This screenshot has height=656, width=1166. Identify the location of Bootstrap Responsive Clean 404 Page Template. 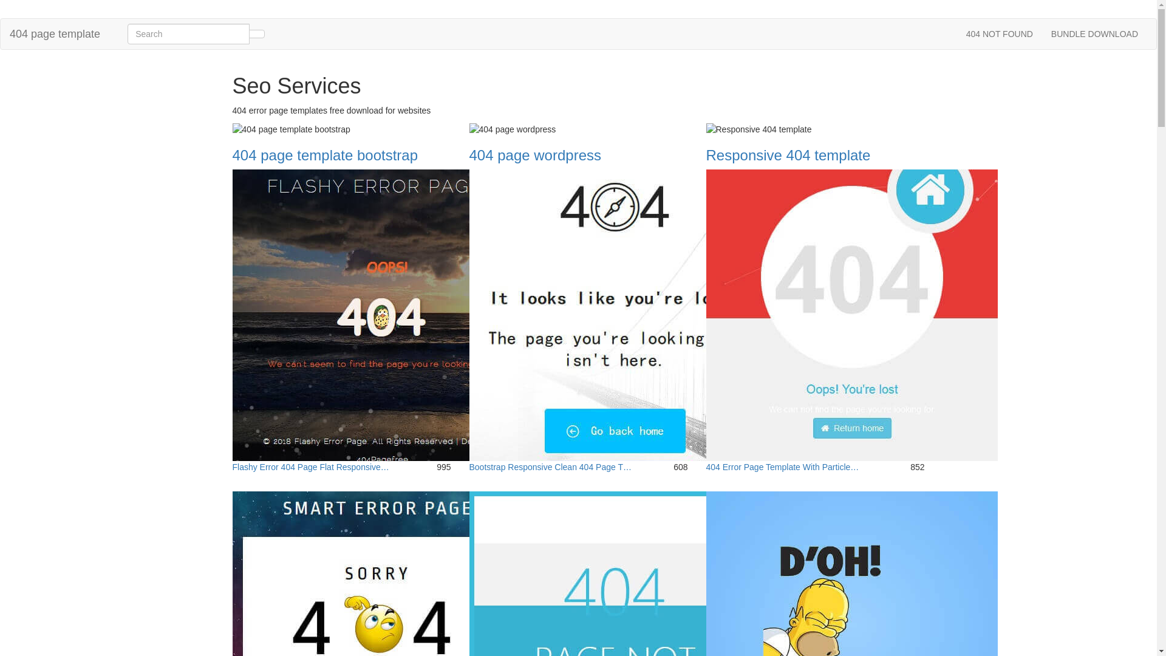
(615, 315).